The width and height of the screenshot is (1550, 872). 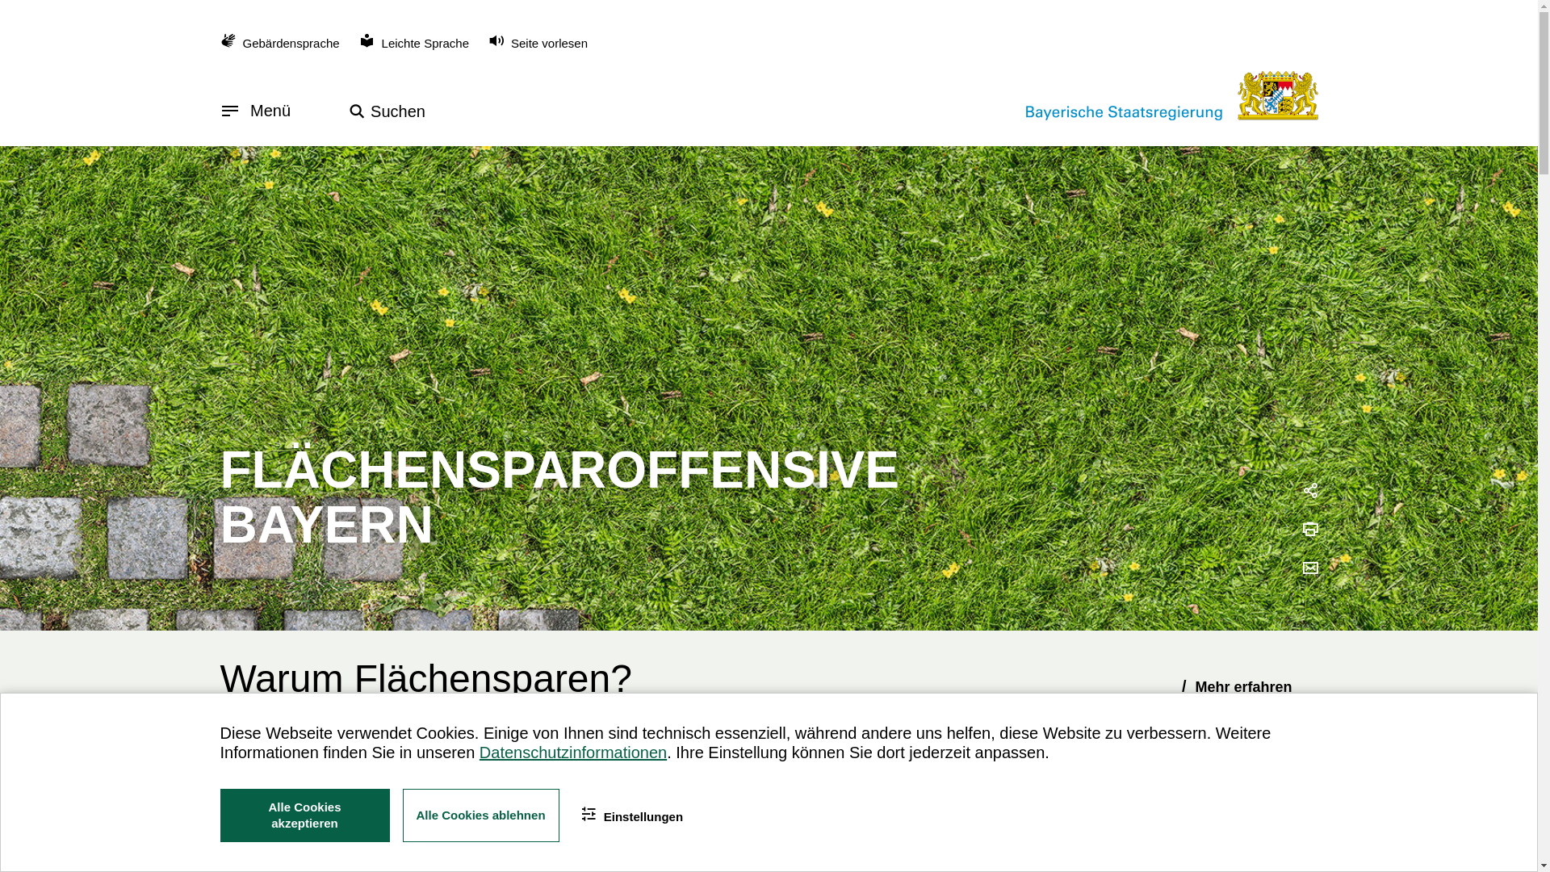 What do you see at coordinates (1309, 569) in the screenshot?
I see `Seite per Email versenden` at bounding box center [1309, 569].